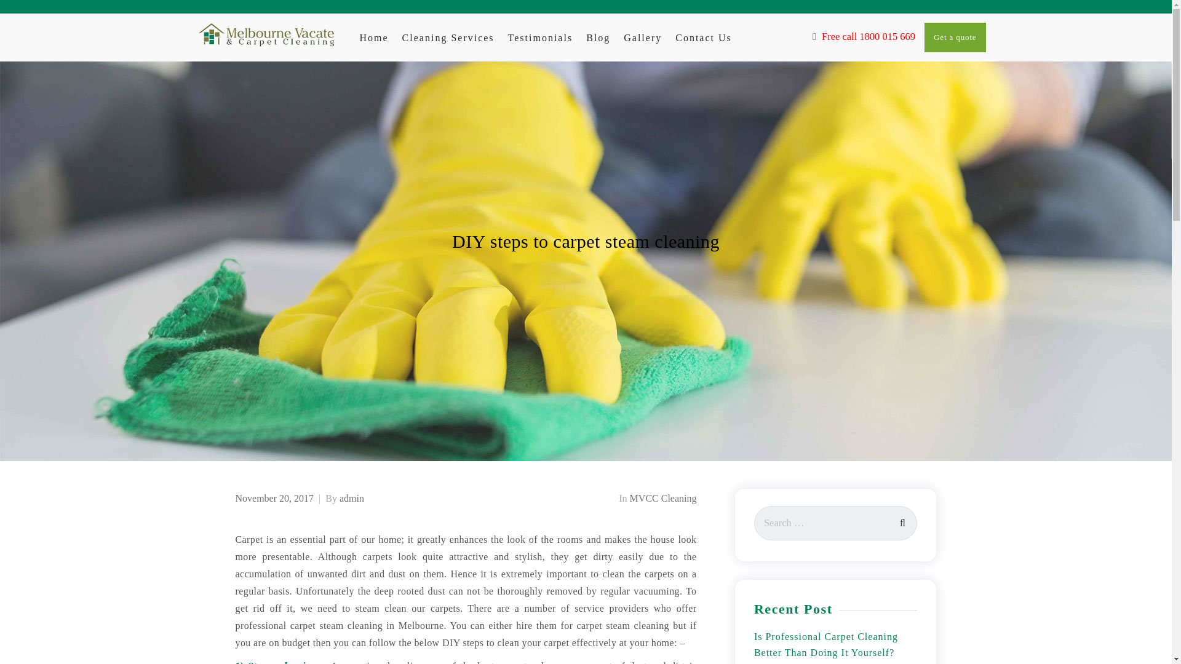 Image resolution: width=1181 pixels, height=664 pixels. What do you see at coordinates (704, 38) in the screenshot?
I see `Contact Us` at bounding box center [704, 38].